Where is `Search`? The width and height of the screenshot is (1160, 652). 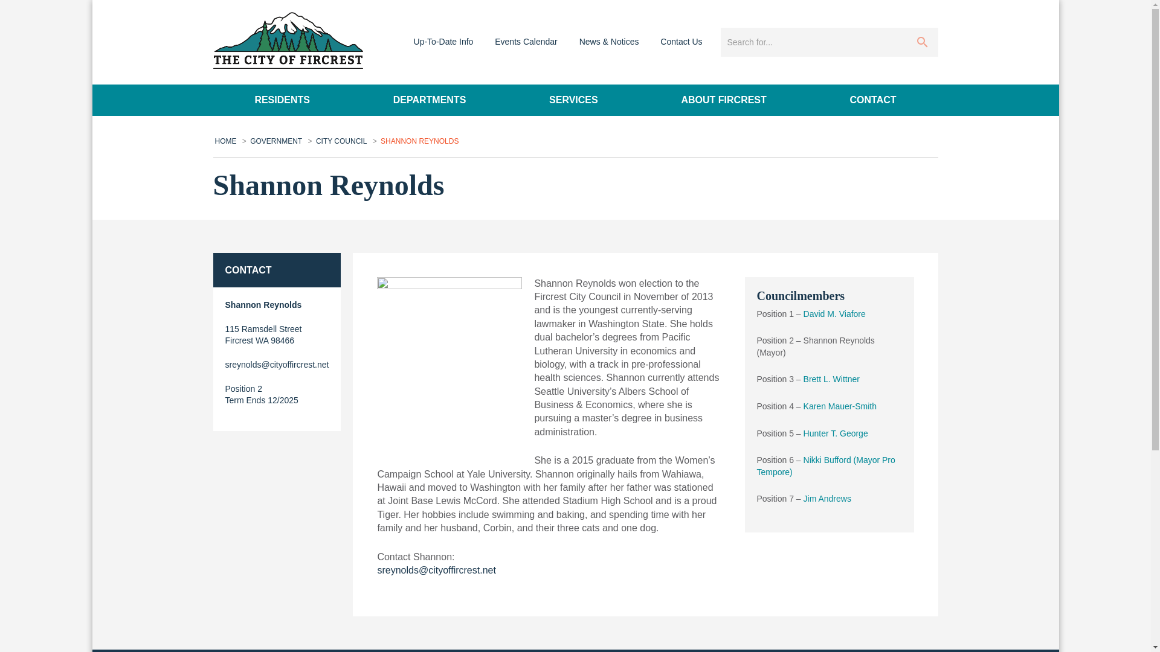 Search is located at coordinates (922, 42).